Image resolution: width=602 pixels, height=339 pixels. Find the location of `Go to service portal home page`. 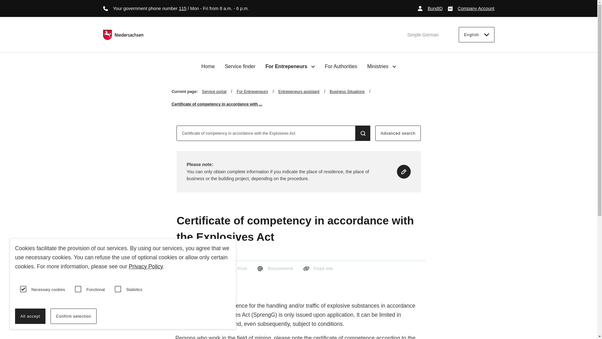

Go to service portal home page is located at coordinates (123, 35).